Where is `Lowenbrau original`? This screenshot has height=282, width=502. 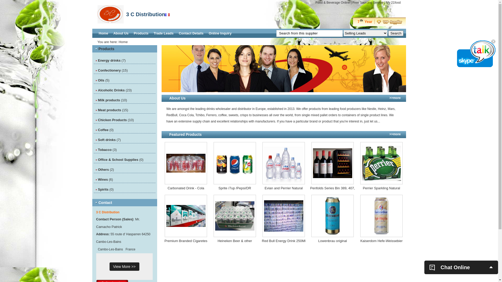
Lowenbrau original is located at coordinates (333, 241).